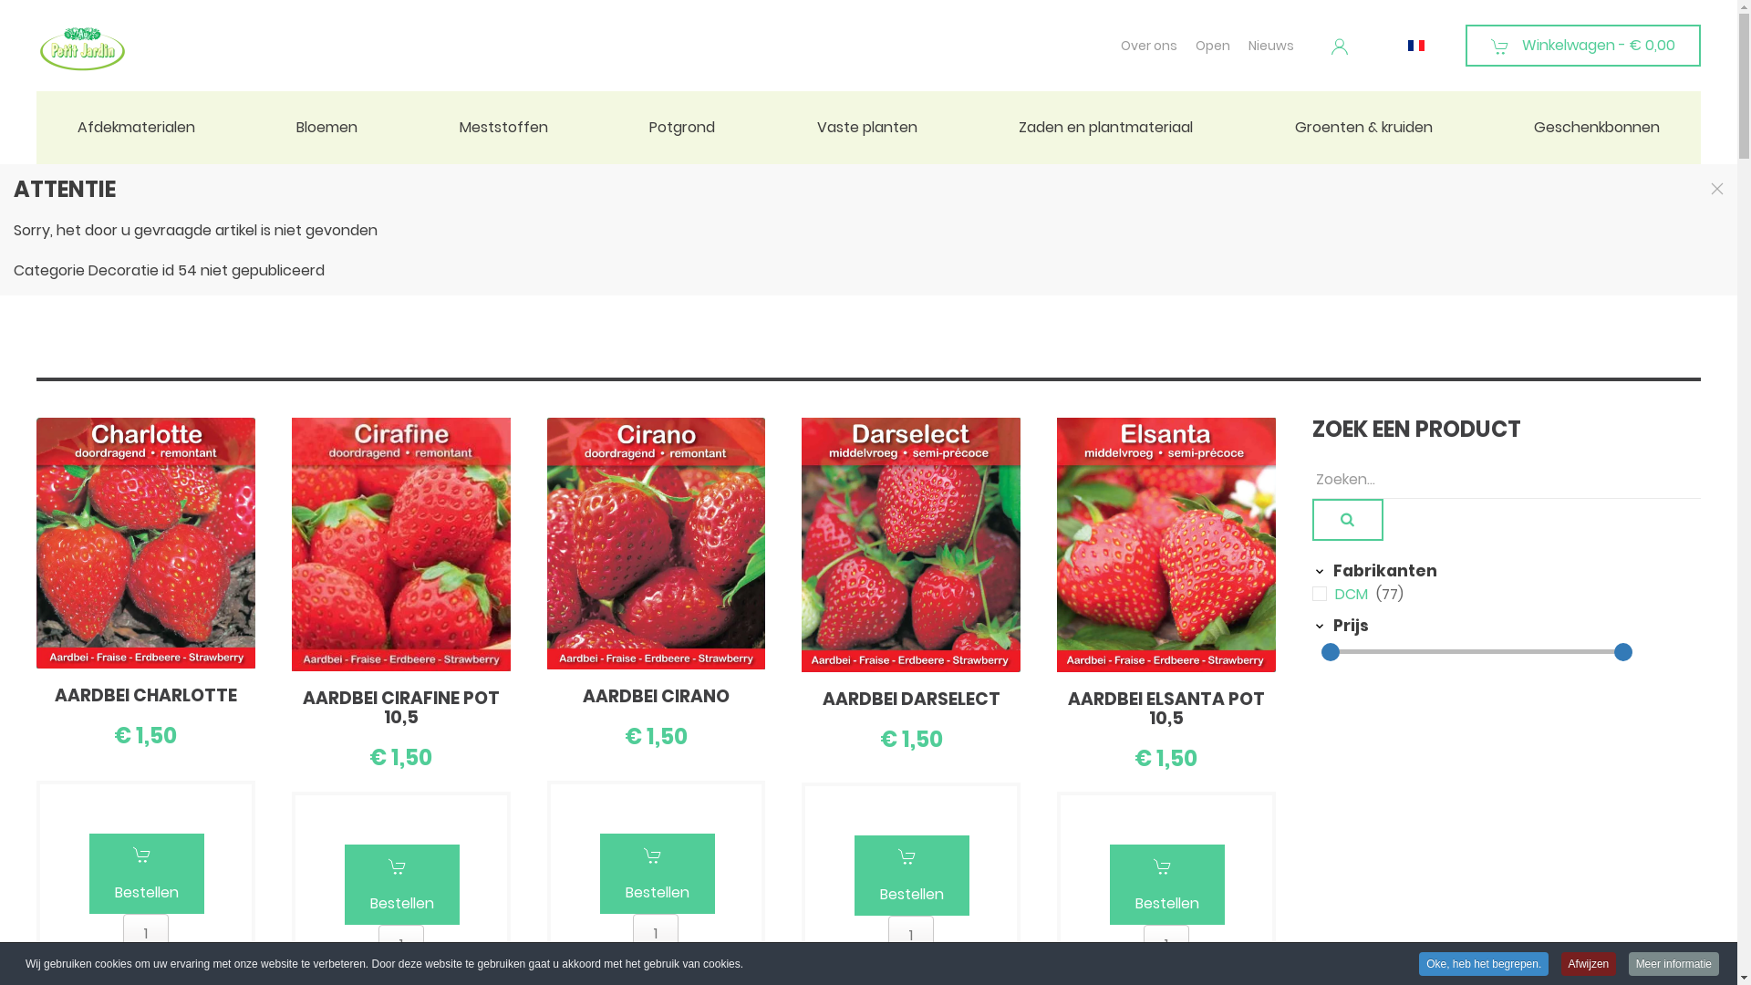 This screenshot has height=985, width=1751. I want to click on Zaden en plantmateriaal, so click(1105, 128).